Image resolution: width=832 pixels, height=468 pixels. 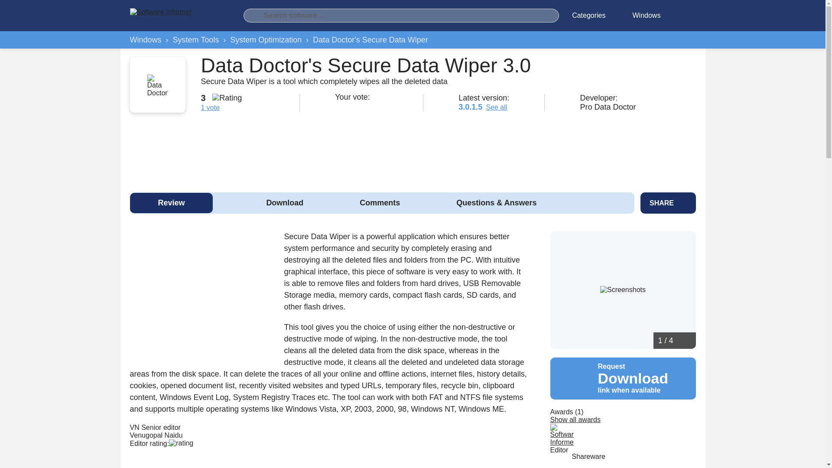 I want to click on 2, so click(x=349, y=106).